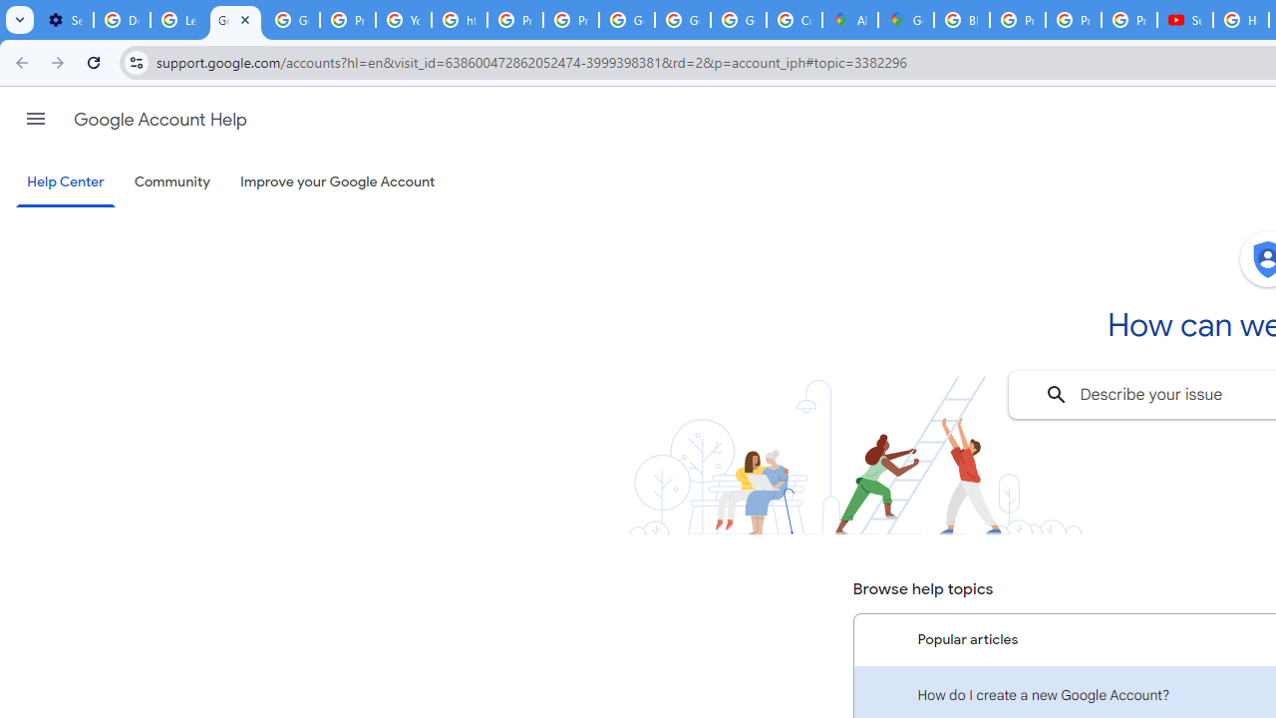 The height and width of the screenshot is (718, 1276). Describe the element at coordinates (905, 20) in the screenshot. I see `Google Maps` at that location.